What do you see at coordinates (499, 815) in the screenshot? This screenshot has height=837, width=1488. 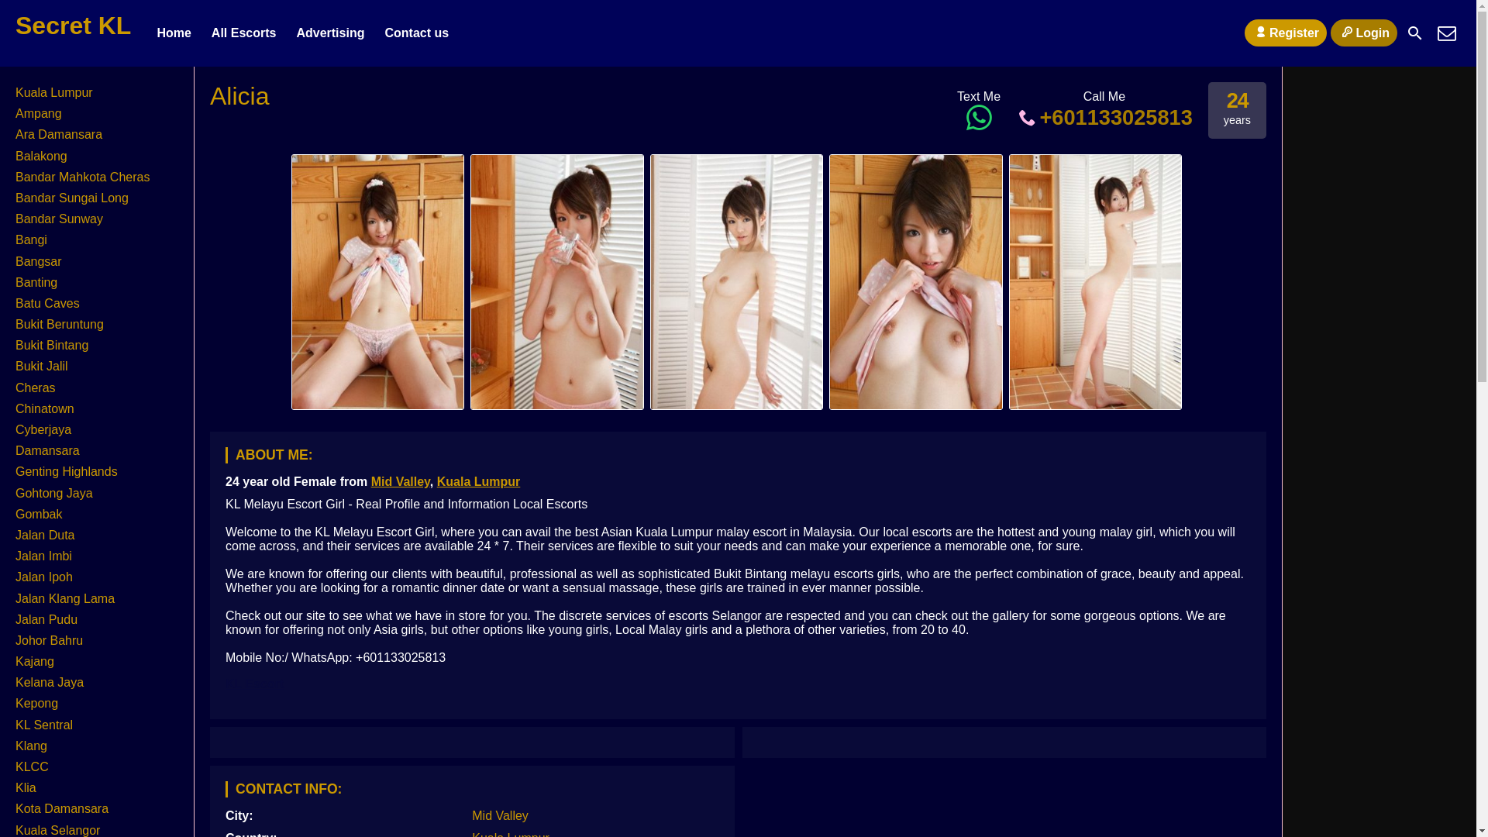 I see `Mid Valley` at bounding box center [499, 815].